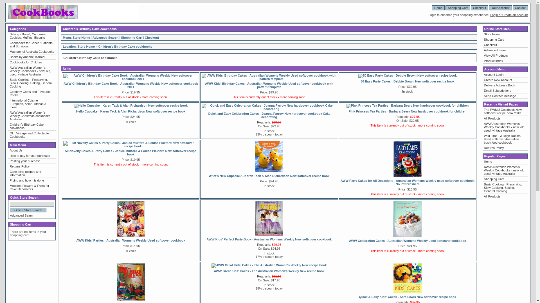  What do you see at coordinates (32, 52) in the screenshot?
I see `Masterchef Australia Cookbooks` at bounding box center [32, 52].